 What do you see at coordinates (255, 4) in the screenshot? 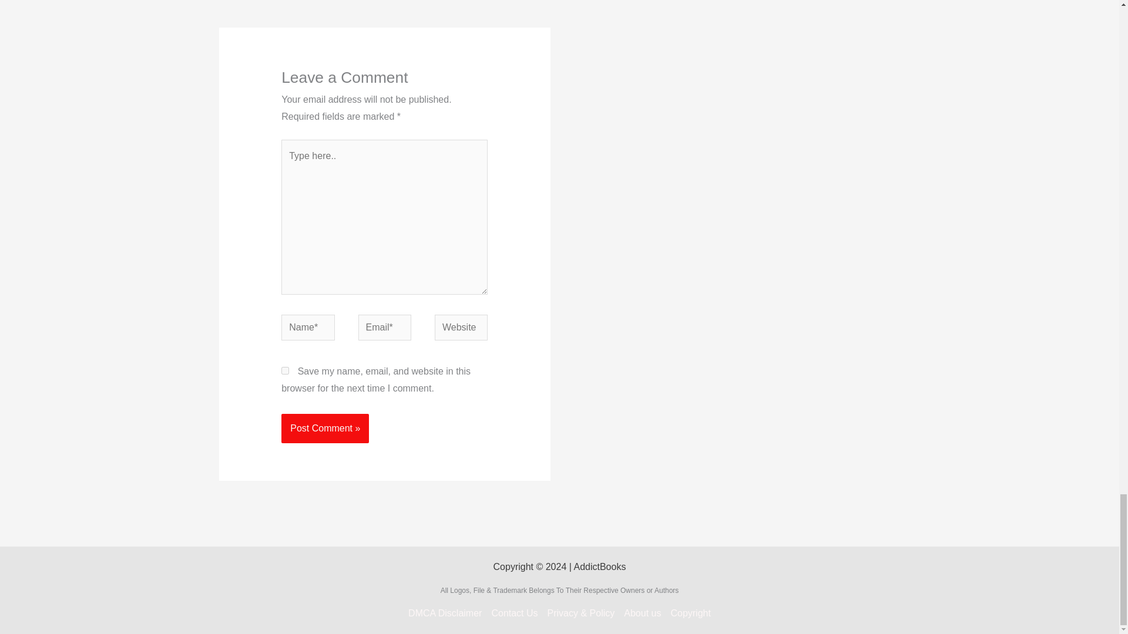
I see `The 4-Hour Chef PDF Download By Timothy Ferriss` at bounding box center [255, 4].